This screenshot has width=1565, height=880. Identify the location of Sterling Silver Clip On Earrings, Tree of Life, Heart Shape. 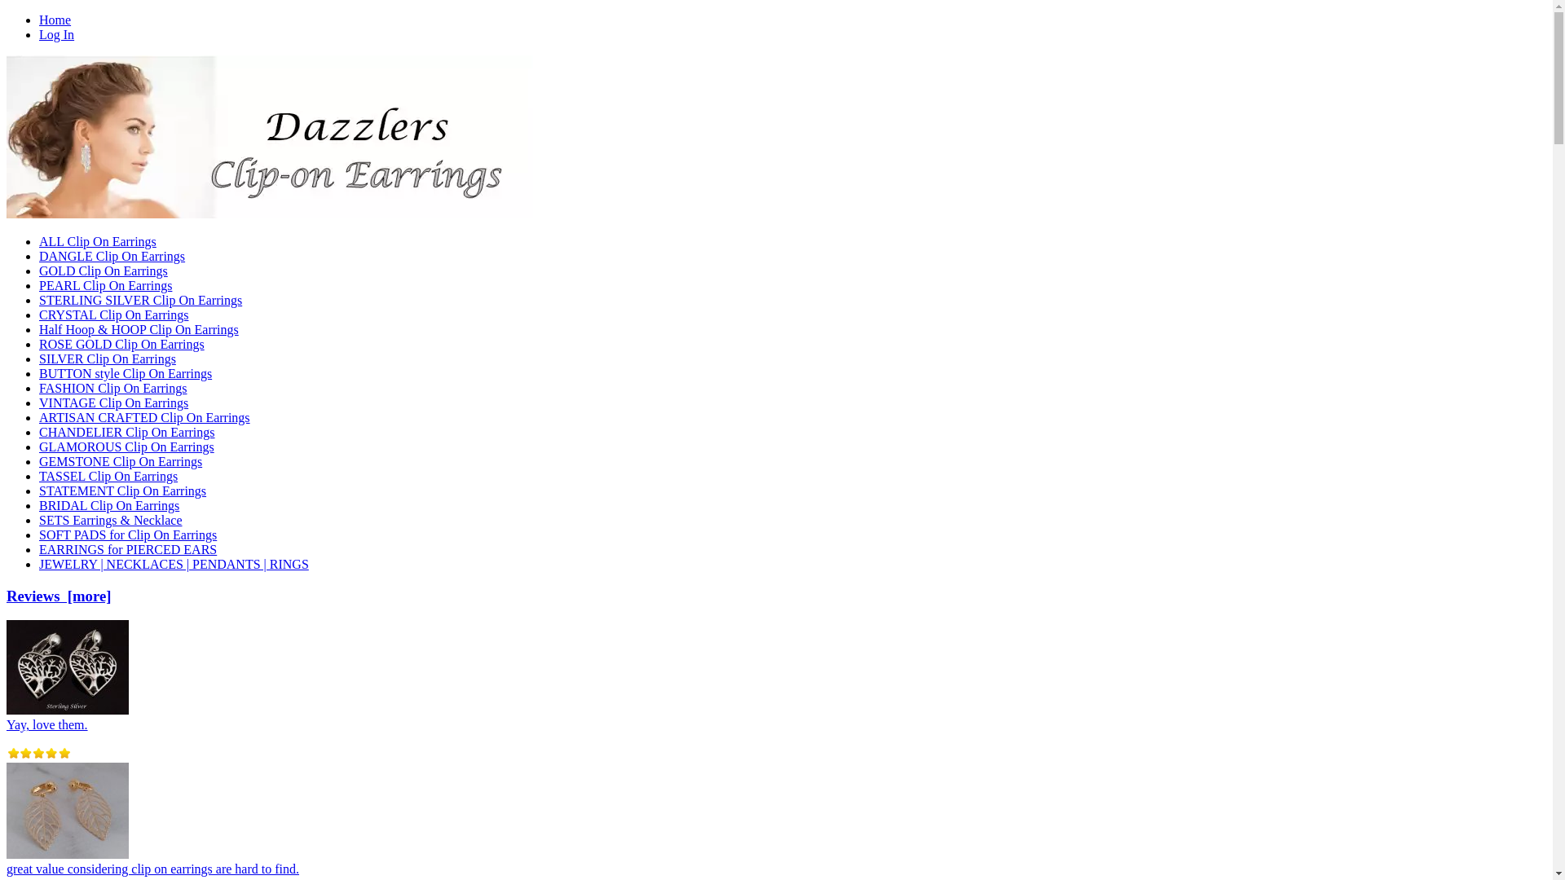
(68, 667).